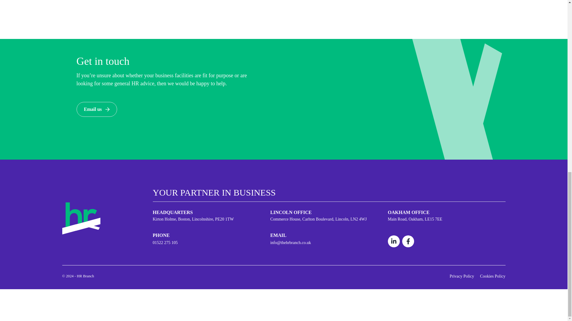 This screenshot has height=321, width=572. What do you see at coordinates (462, 276) in the screenshot?
I see `Privacy Policy` at bounding box center [462, 276].